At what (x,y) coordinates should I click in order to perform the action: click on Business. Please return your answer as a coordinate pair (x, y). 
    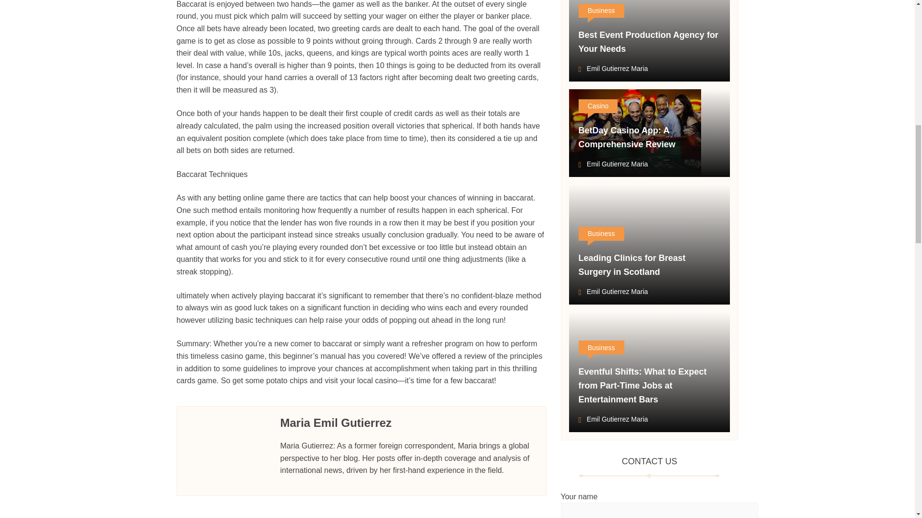
    Looking at the image, I should click on (601, 347).